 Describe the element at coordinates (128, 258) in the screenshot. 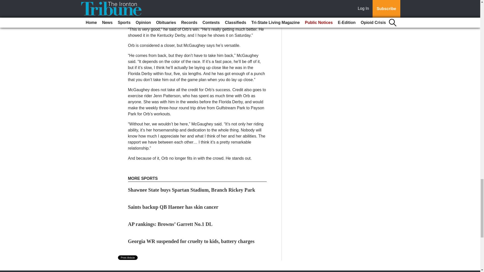

I see `Print Article` at that location.